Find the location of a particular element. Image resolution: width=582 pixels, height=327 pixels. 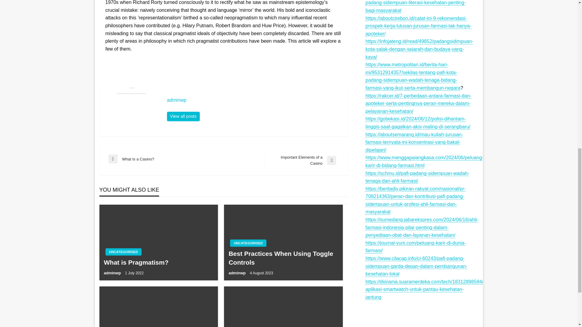

adminwp is located at coordinates (255, 100).